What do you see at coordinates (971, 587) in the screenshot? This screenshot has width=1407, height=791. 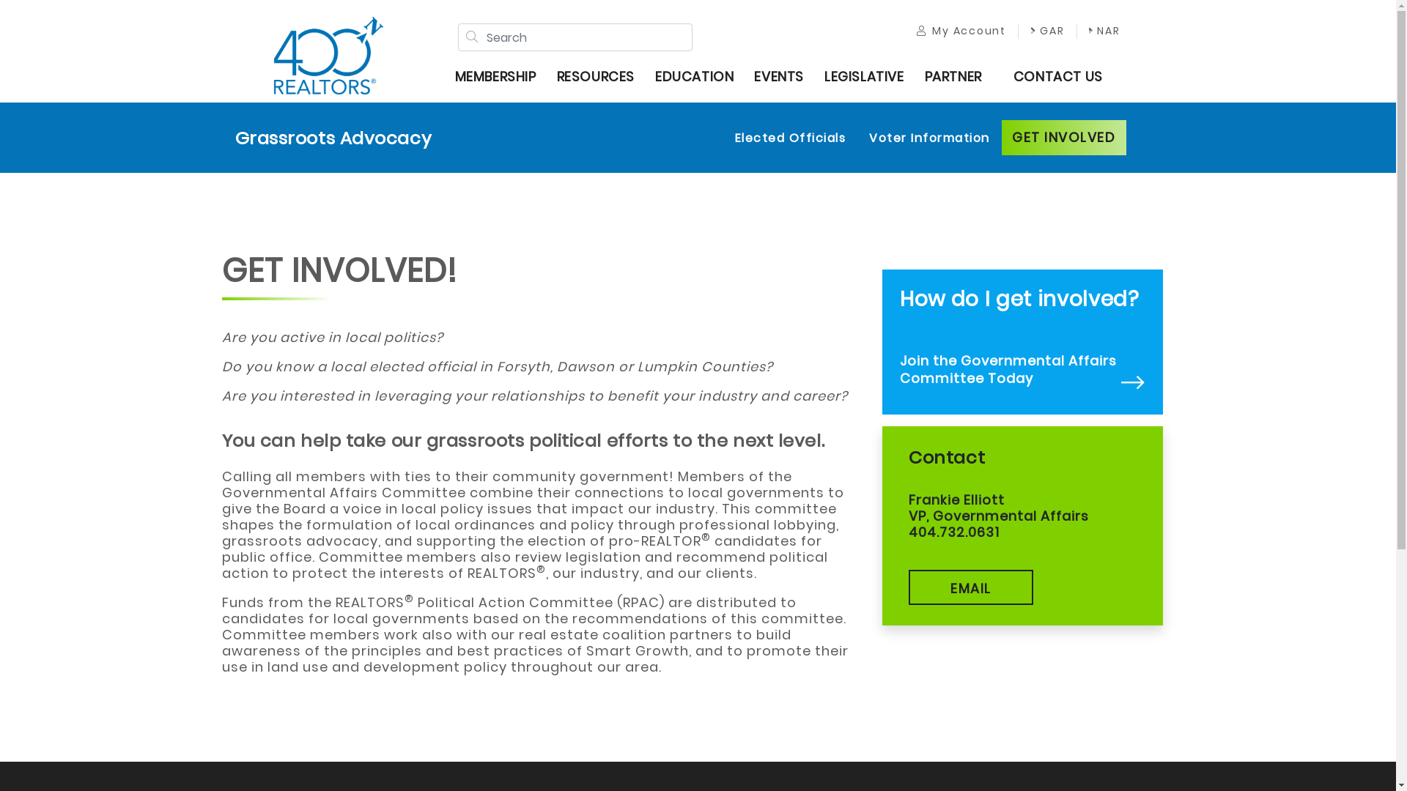 I see `EMAIL` at bounding box center [971, 587].